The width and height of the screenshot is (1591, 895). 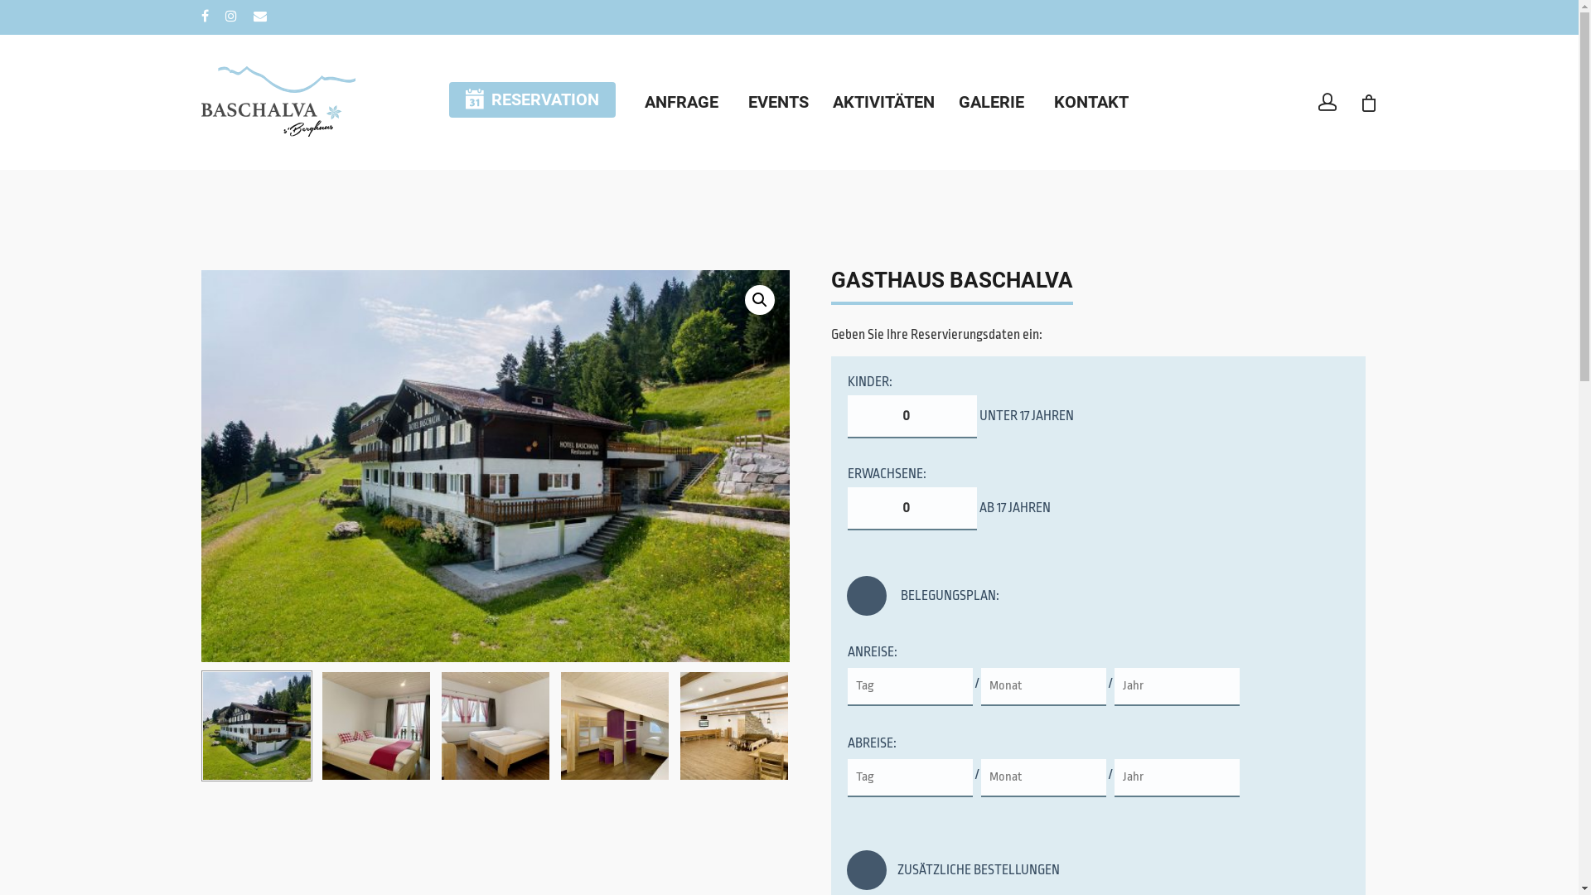 What do you see at coordinates (1091, 101) in the screenshot?
I see `KONTAKT` at bounding box center [1091, 101].